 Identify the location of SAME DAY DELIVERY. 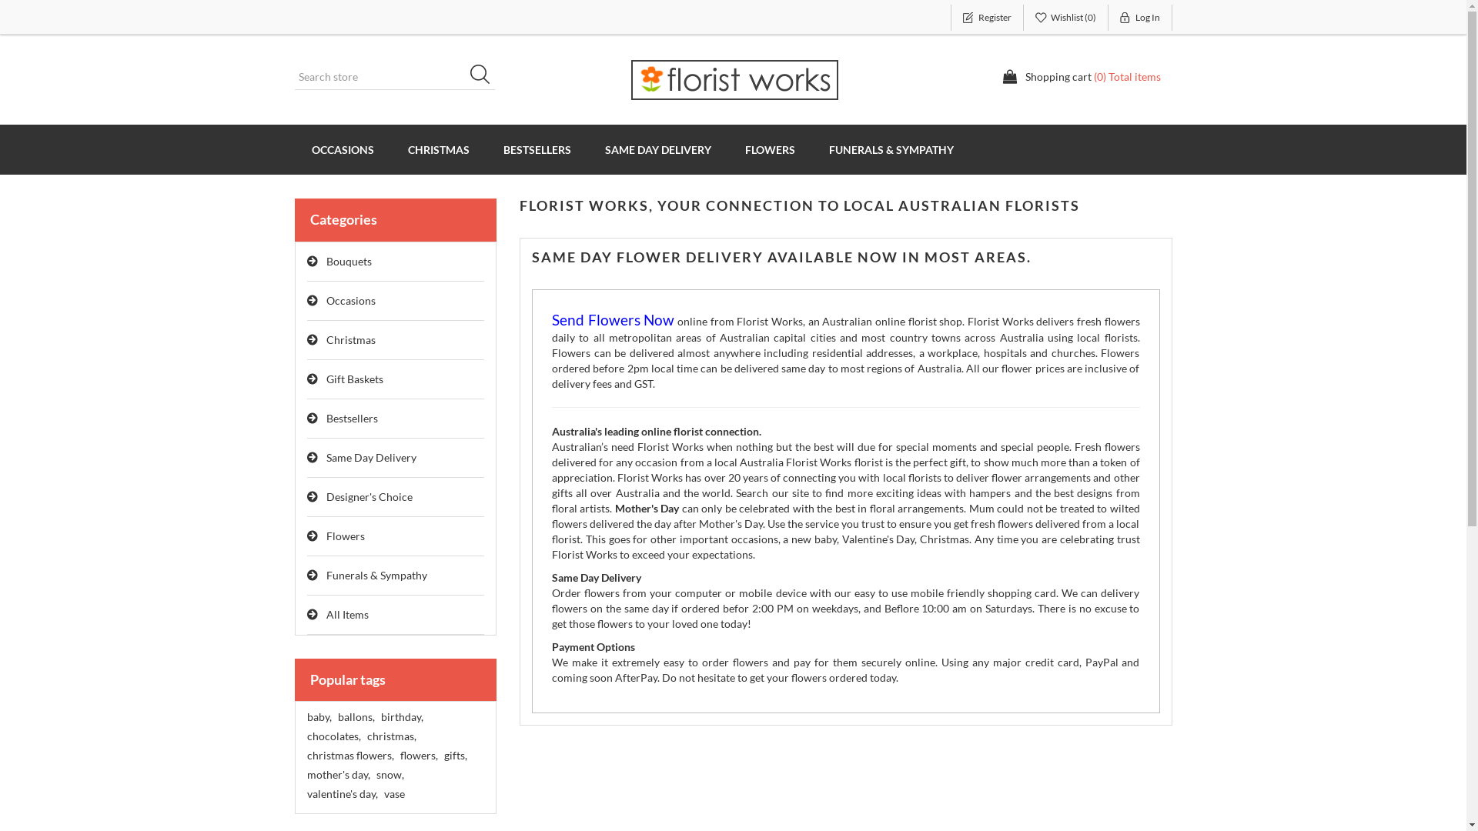
(658, 149).